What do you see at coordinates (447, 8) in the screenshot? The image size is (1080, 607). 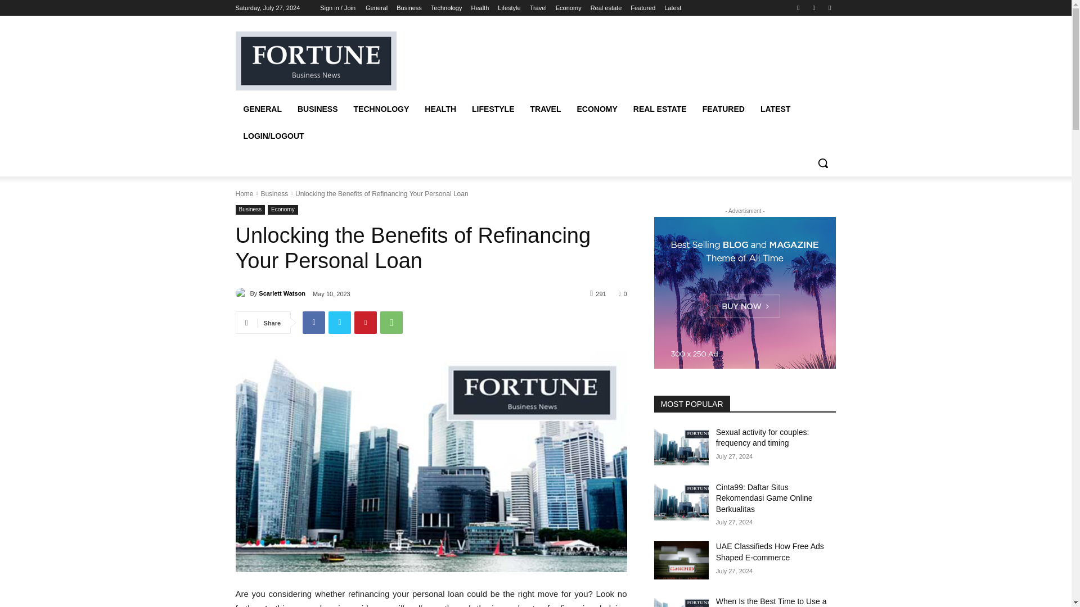 I see `Technology` at bounding box center [447, 8].